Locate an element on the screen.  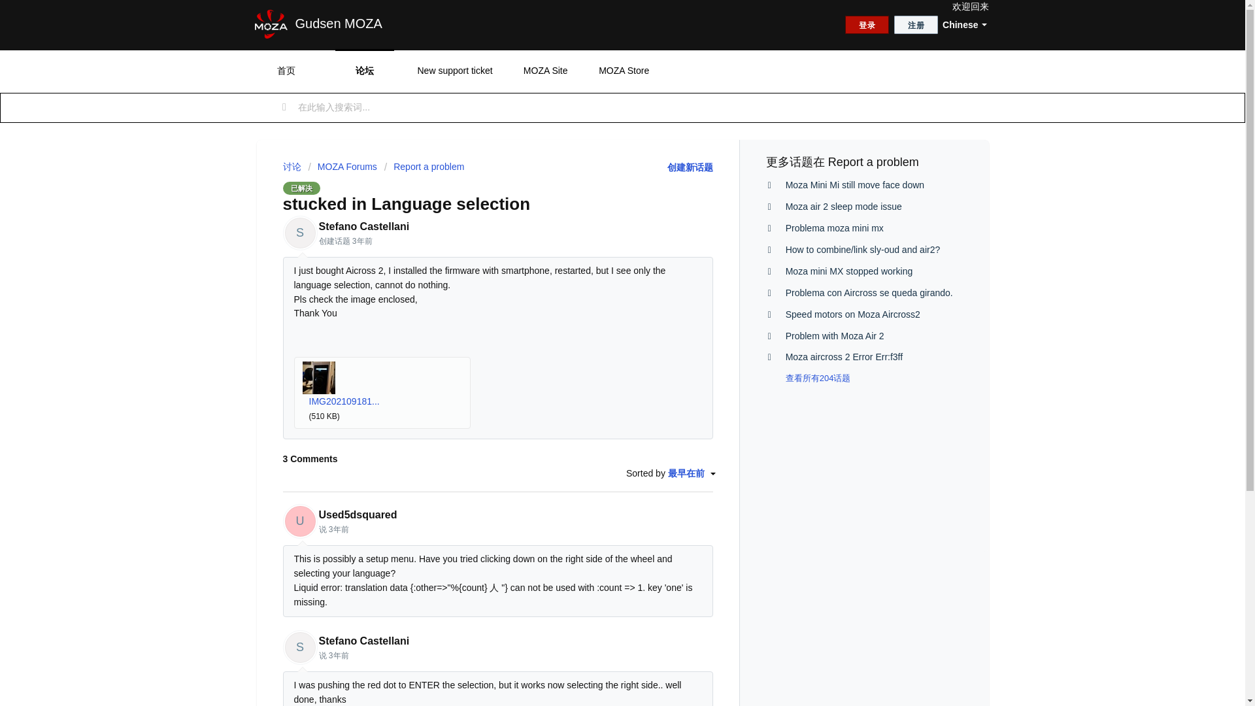
Moza aircross 2 Error Err:f3ff is located at coordinates (843, 357).